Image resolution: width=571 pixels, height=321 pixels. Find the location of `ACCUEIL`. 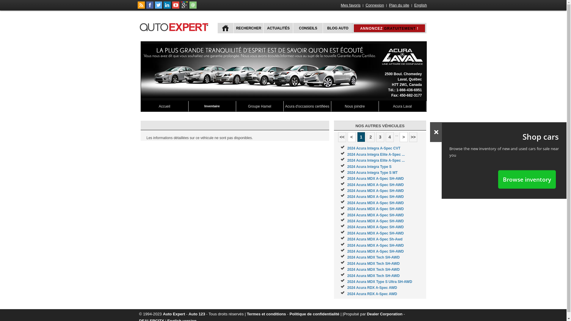

ACCUEIL is located at coordinates (225, 28).